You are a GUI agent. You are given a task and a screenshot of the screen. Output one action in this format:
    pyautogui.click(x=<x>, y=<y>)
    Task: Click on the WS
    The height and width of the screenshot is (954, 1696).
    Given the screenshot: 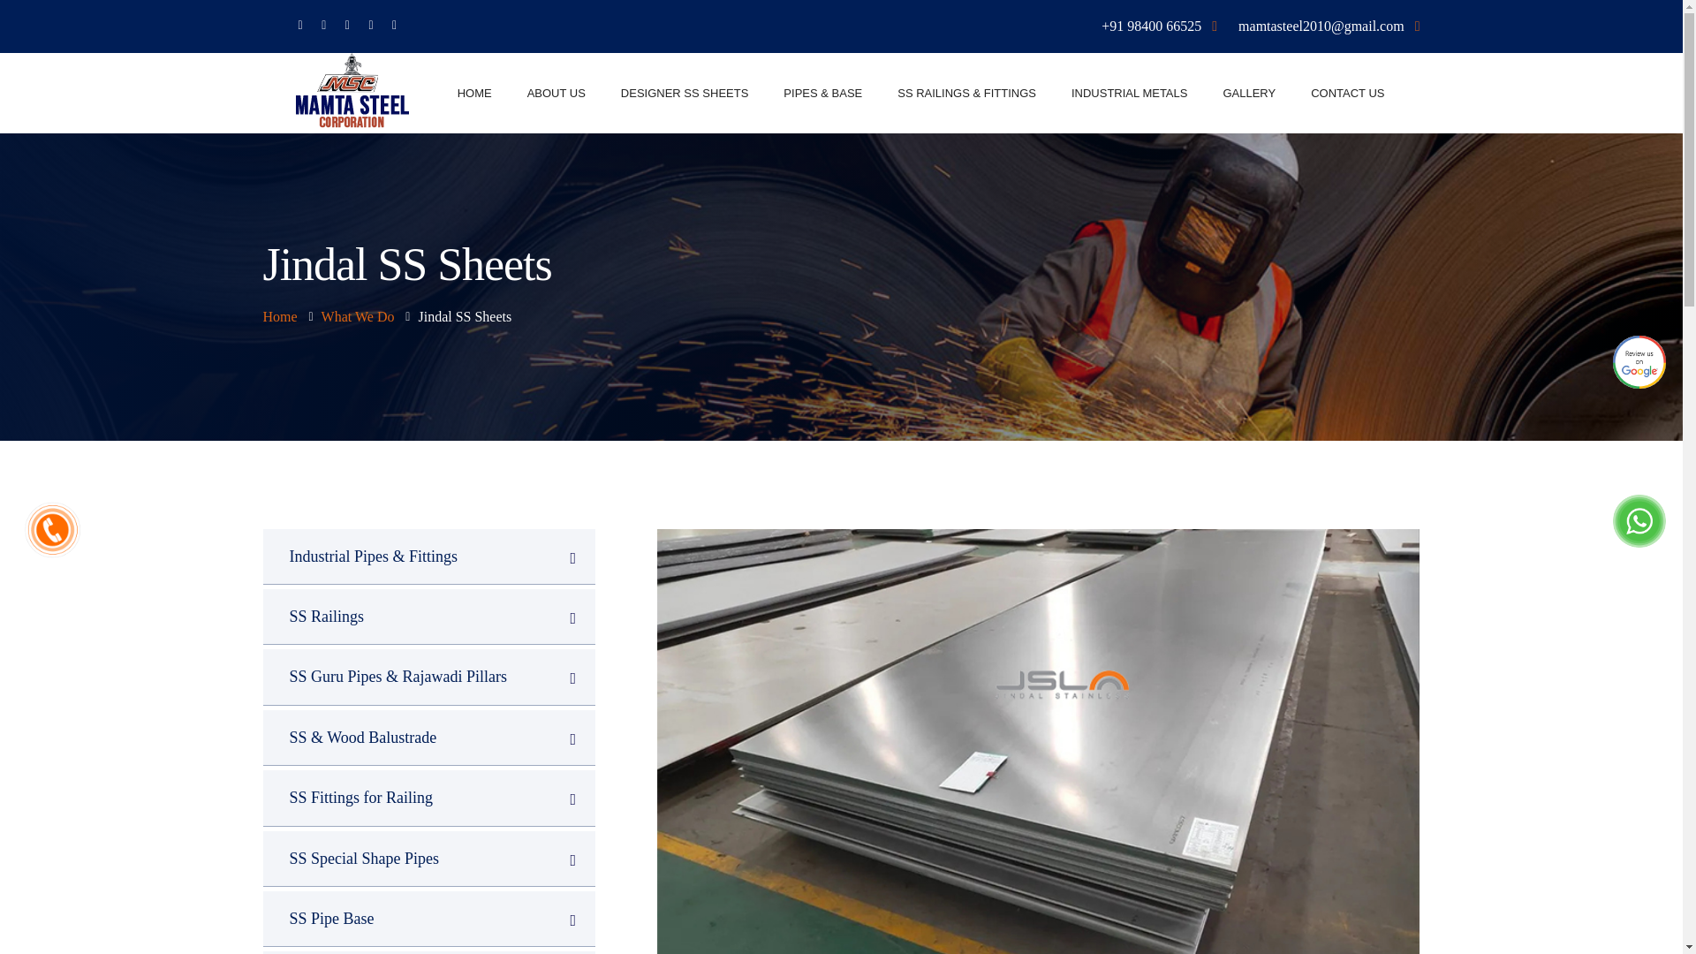 What is the action you would take?
    pyautogui.click(x=1639, y=362)
    